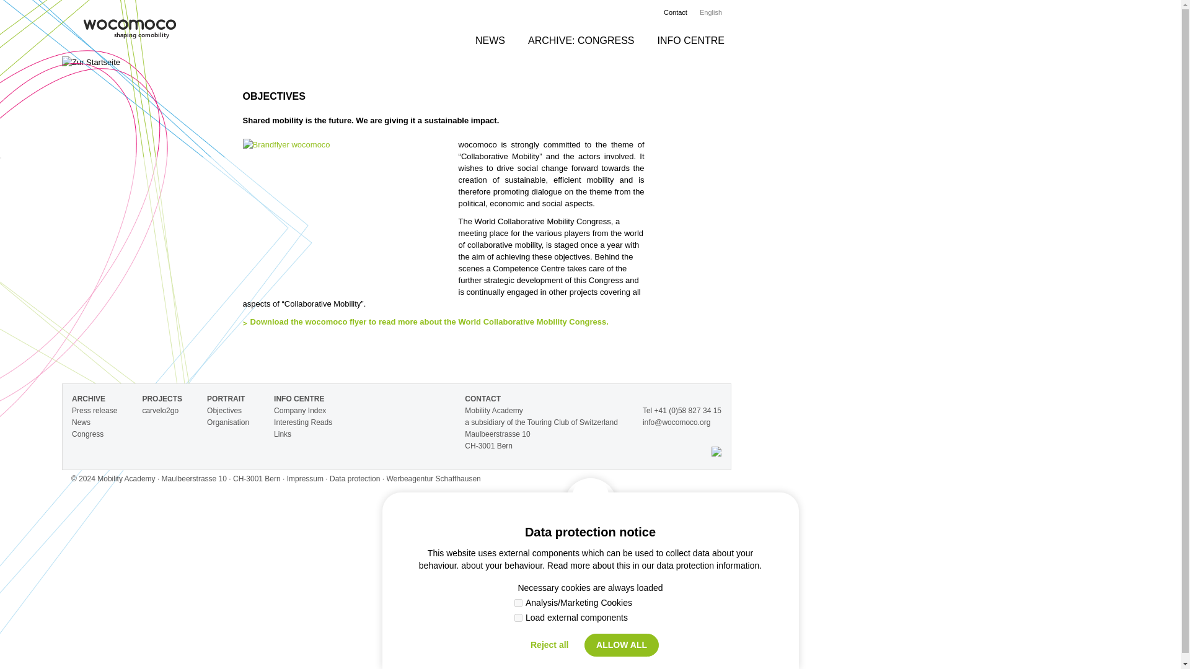 The width and height of the screenshot is (1190, 669). Describe the element at coordinates (715, 12) in the screenshot. I see `English` at that location.